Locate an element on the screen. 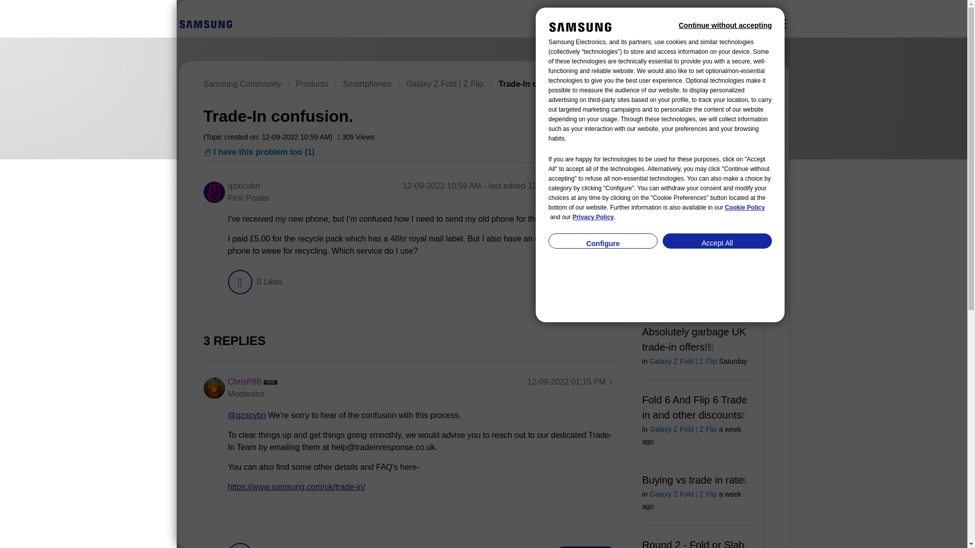  qzxcvbn is located at coordinates (213, 192).